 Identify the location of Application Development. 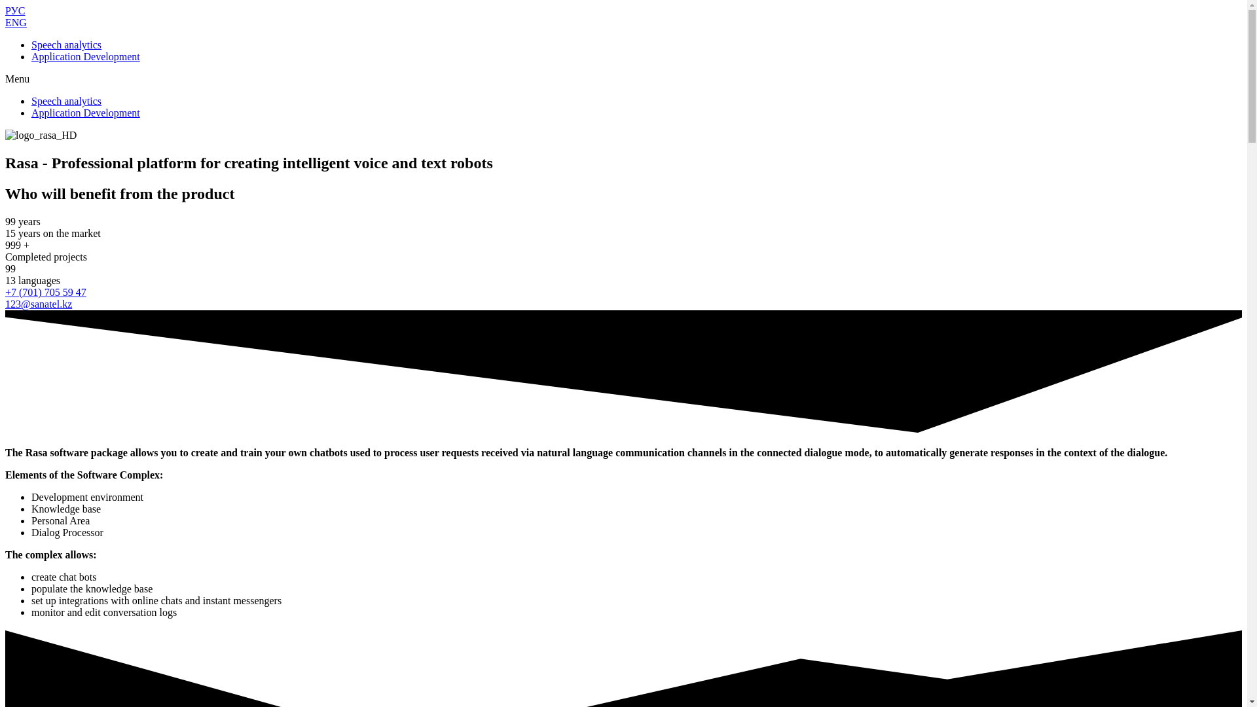
(85, 56).